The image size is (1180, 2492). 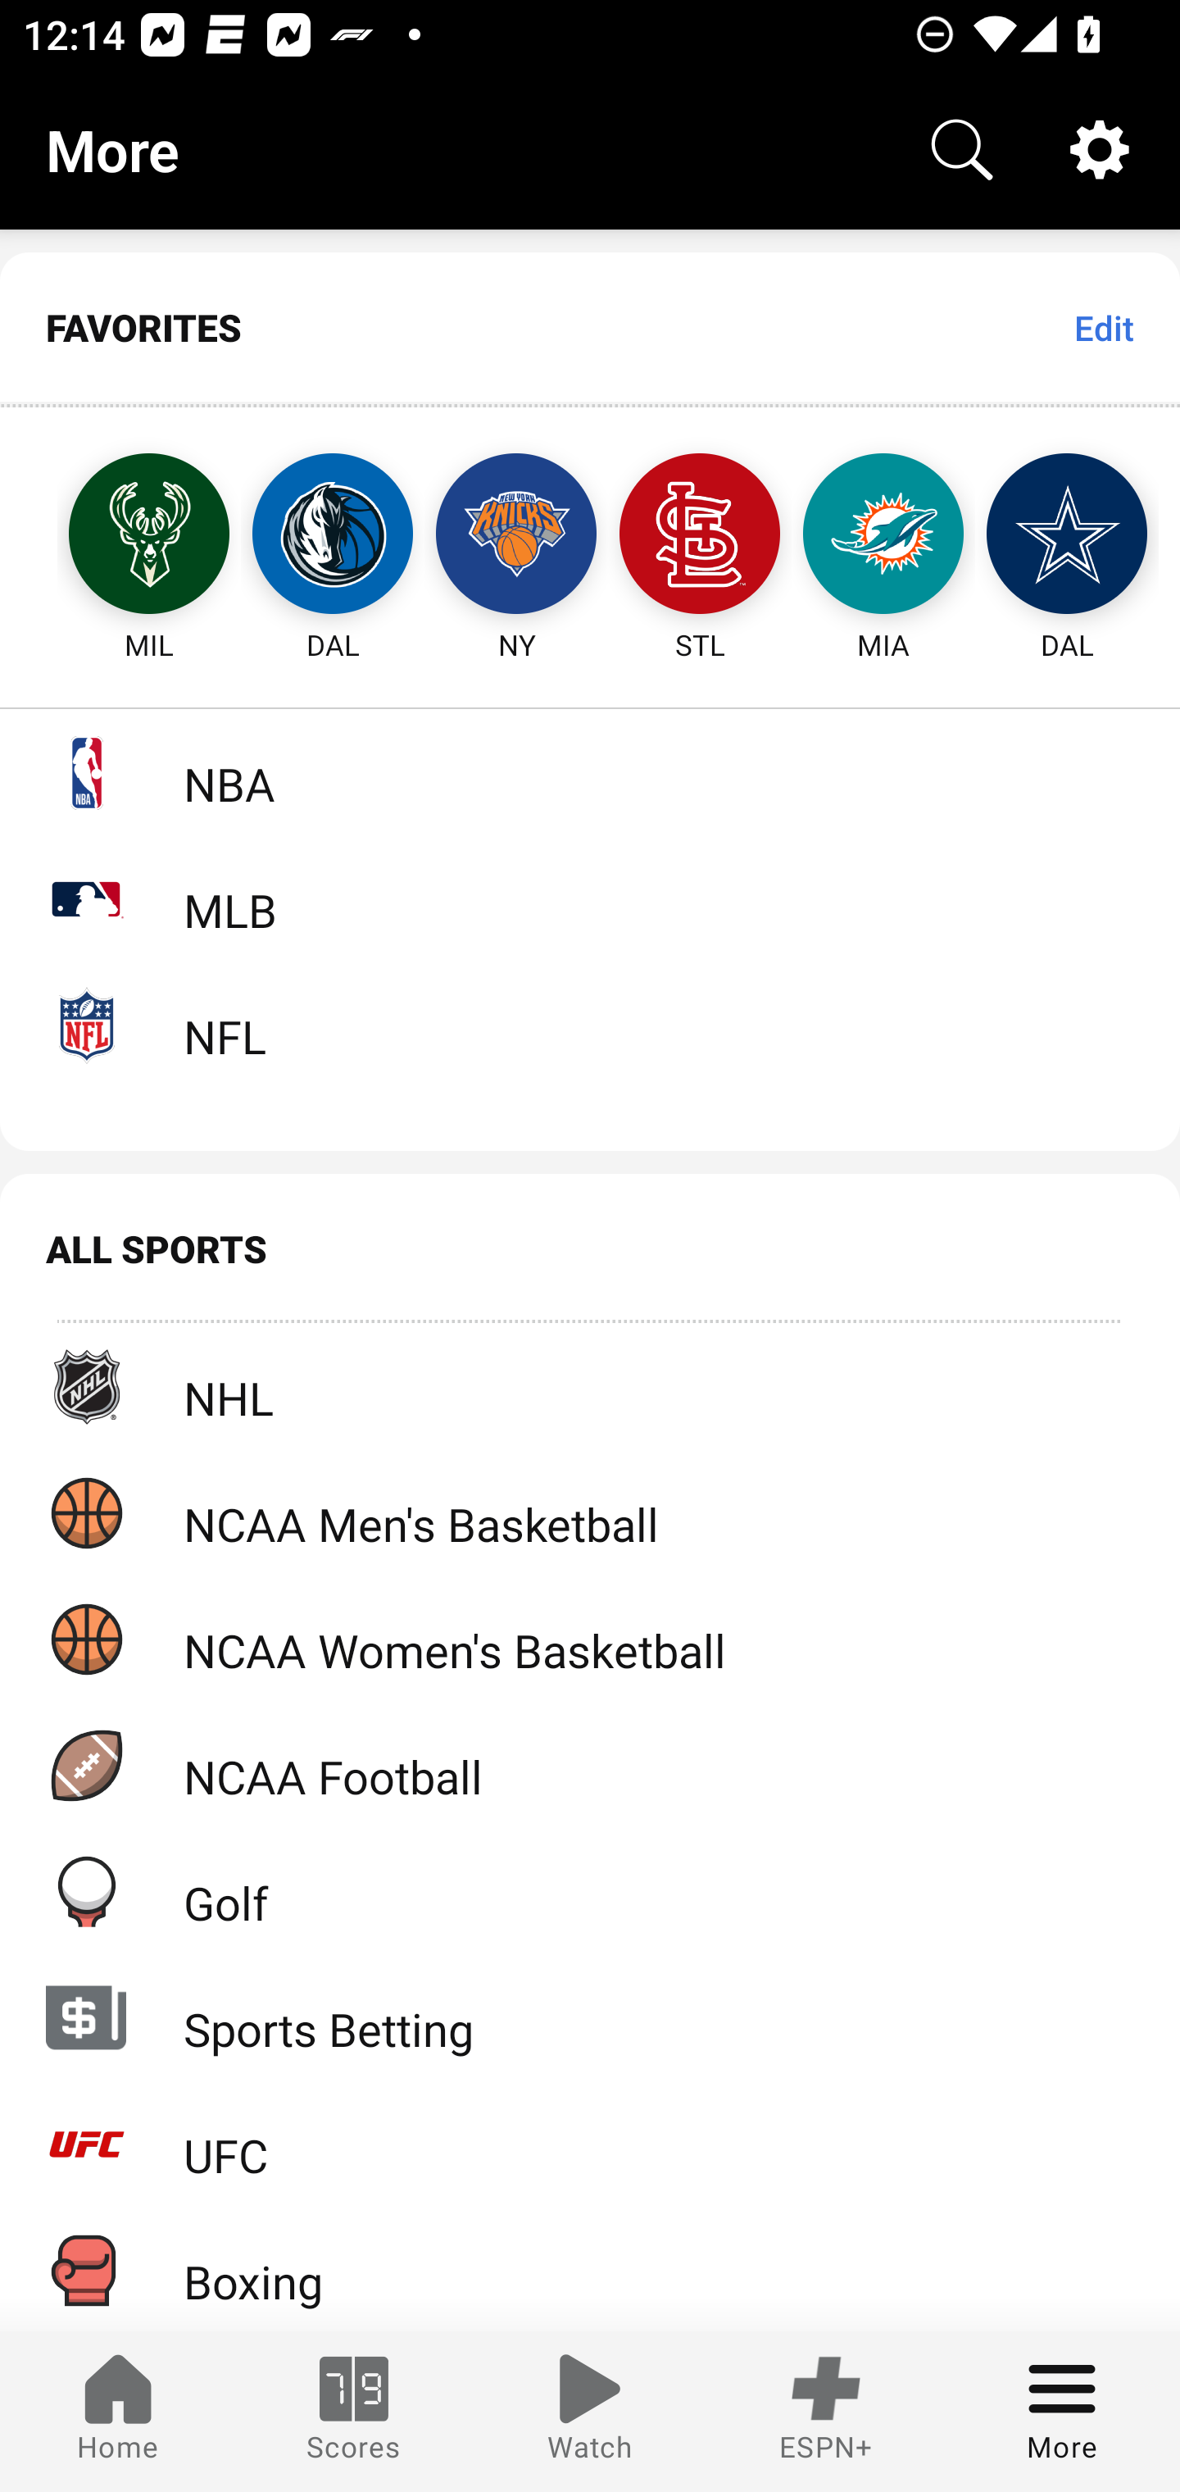 What do you see at coordinates (883, 534) in the screenshot?
I see `MIA Miami Dolphins` at bounding box center [883, 534].